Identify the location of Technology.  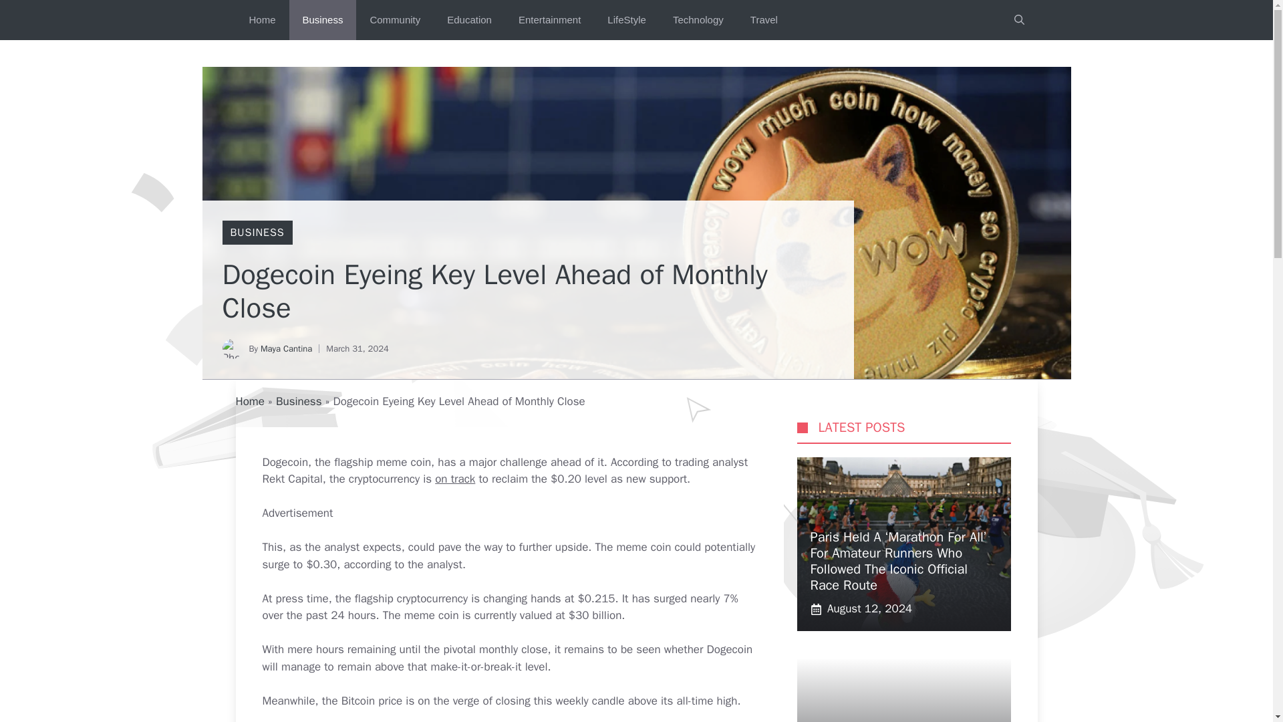
(698, 20).